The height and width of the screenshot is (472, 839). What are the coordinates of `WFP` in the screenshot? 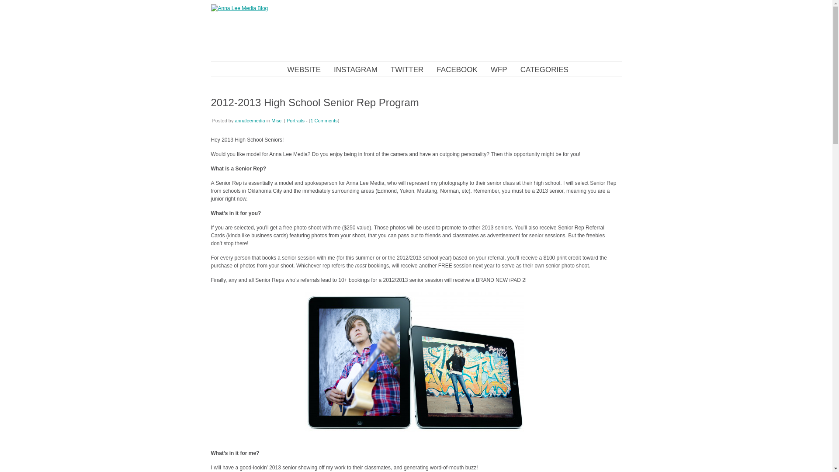 It's located at (499, 69).